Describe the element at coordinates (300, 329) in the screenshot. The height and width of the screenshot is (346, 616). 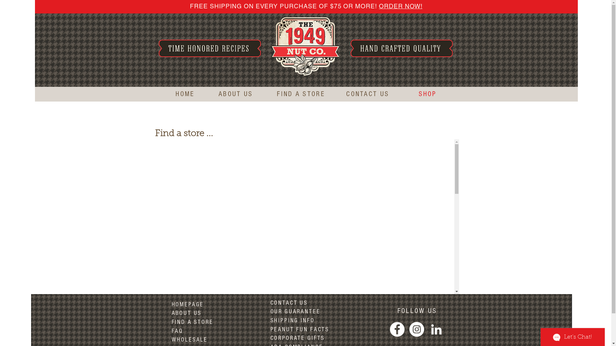
I see `PEANUT FUN FACTS` at that location.